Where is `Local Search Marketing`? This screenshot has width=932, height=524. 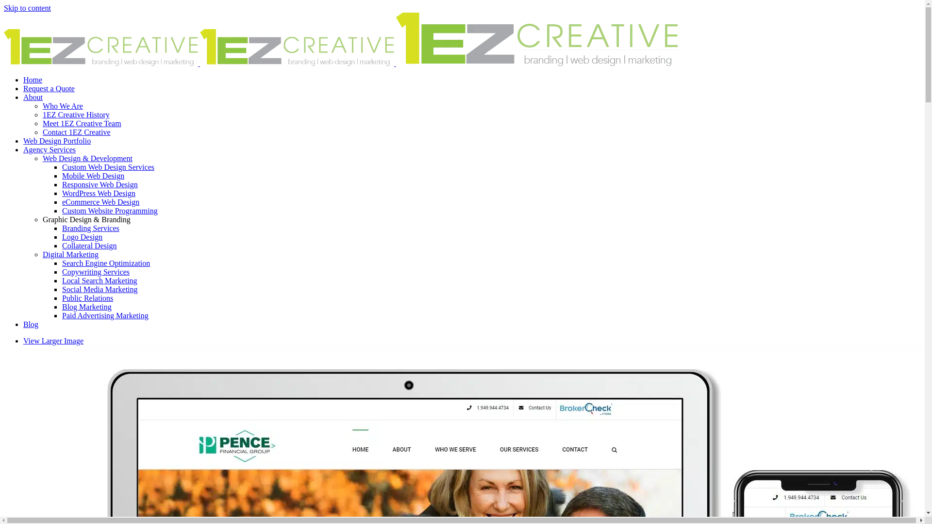 Local Search Marketing is located at coordinates (100, 280).